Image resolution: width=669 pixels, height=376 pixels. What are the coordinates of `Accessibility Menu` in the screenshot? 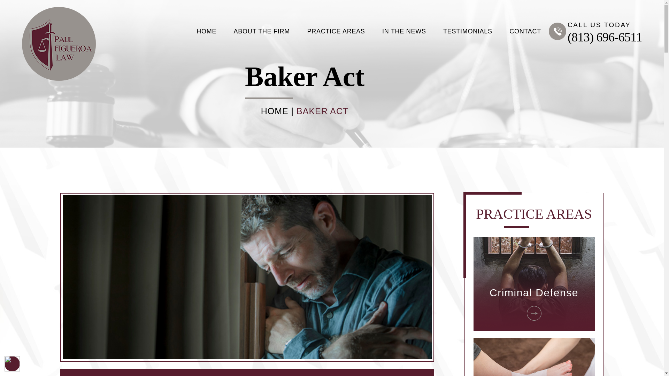 It's located at (12, 363).